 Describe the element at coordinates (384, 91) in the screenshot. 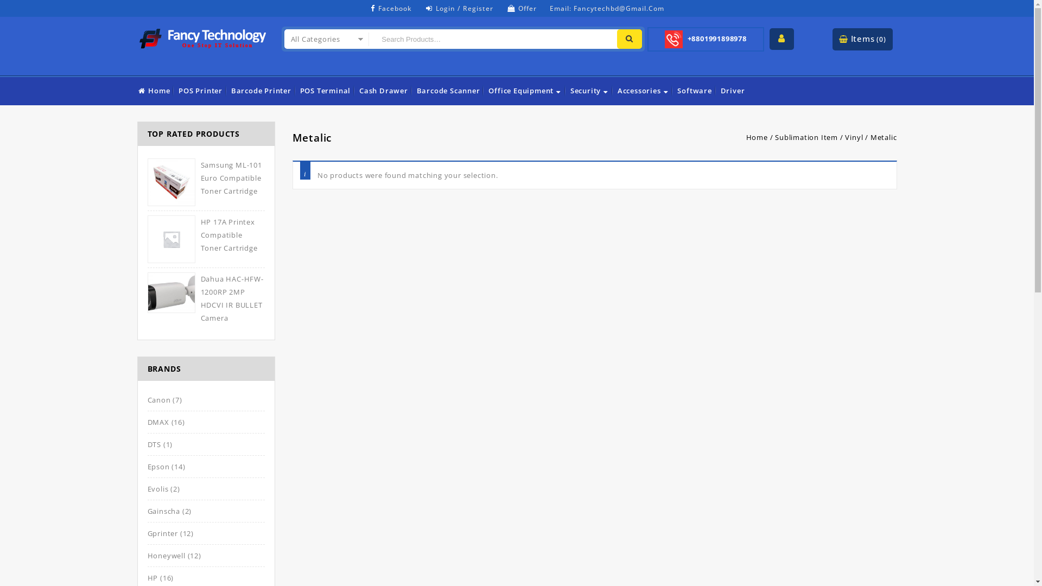

I see `Cash Drawer` at that location.